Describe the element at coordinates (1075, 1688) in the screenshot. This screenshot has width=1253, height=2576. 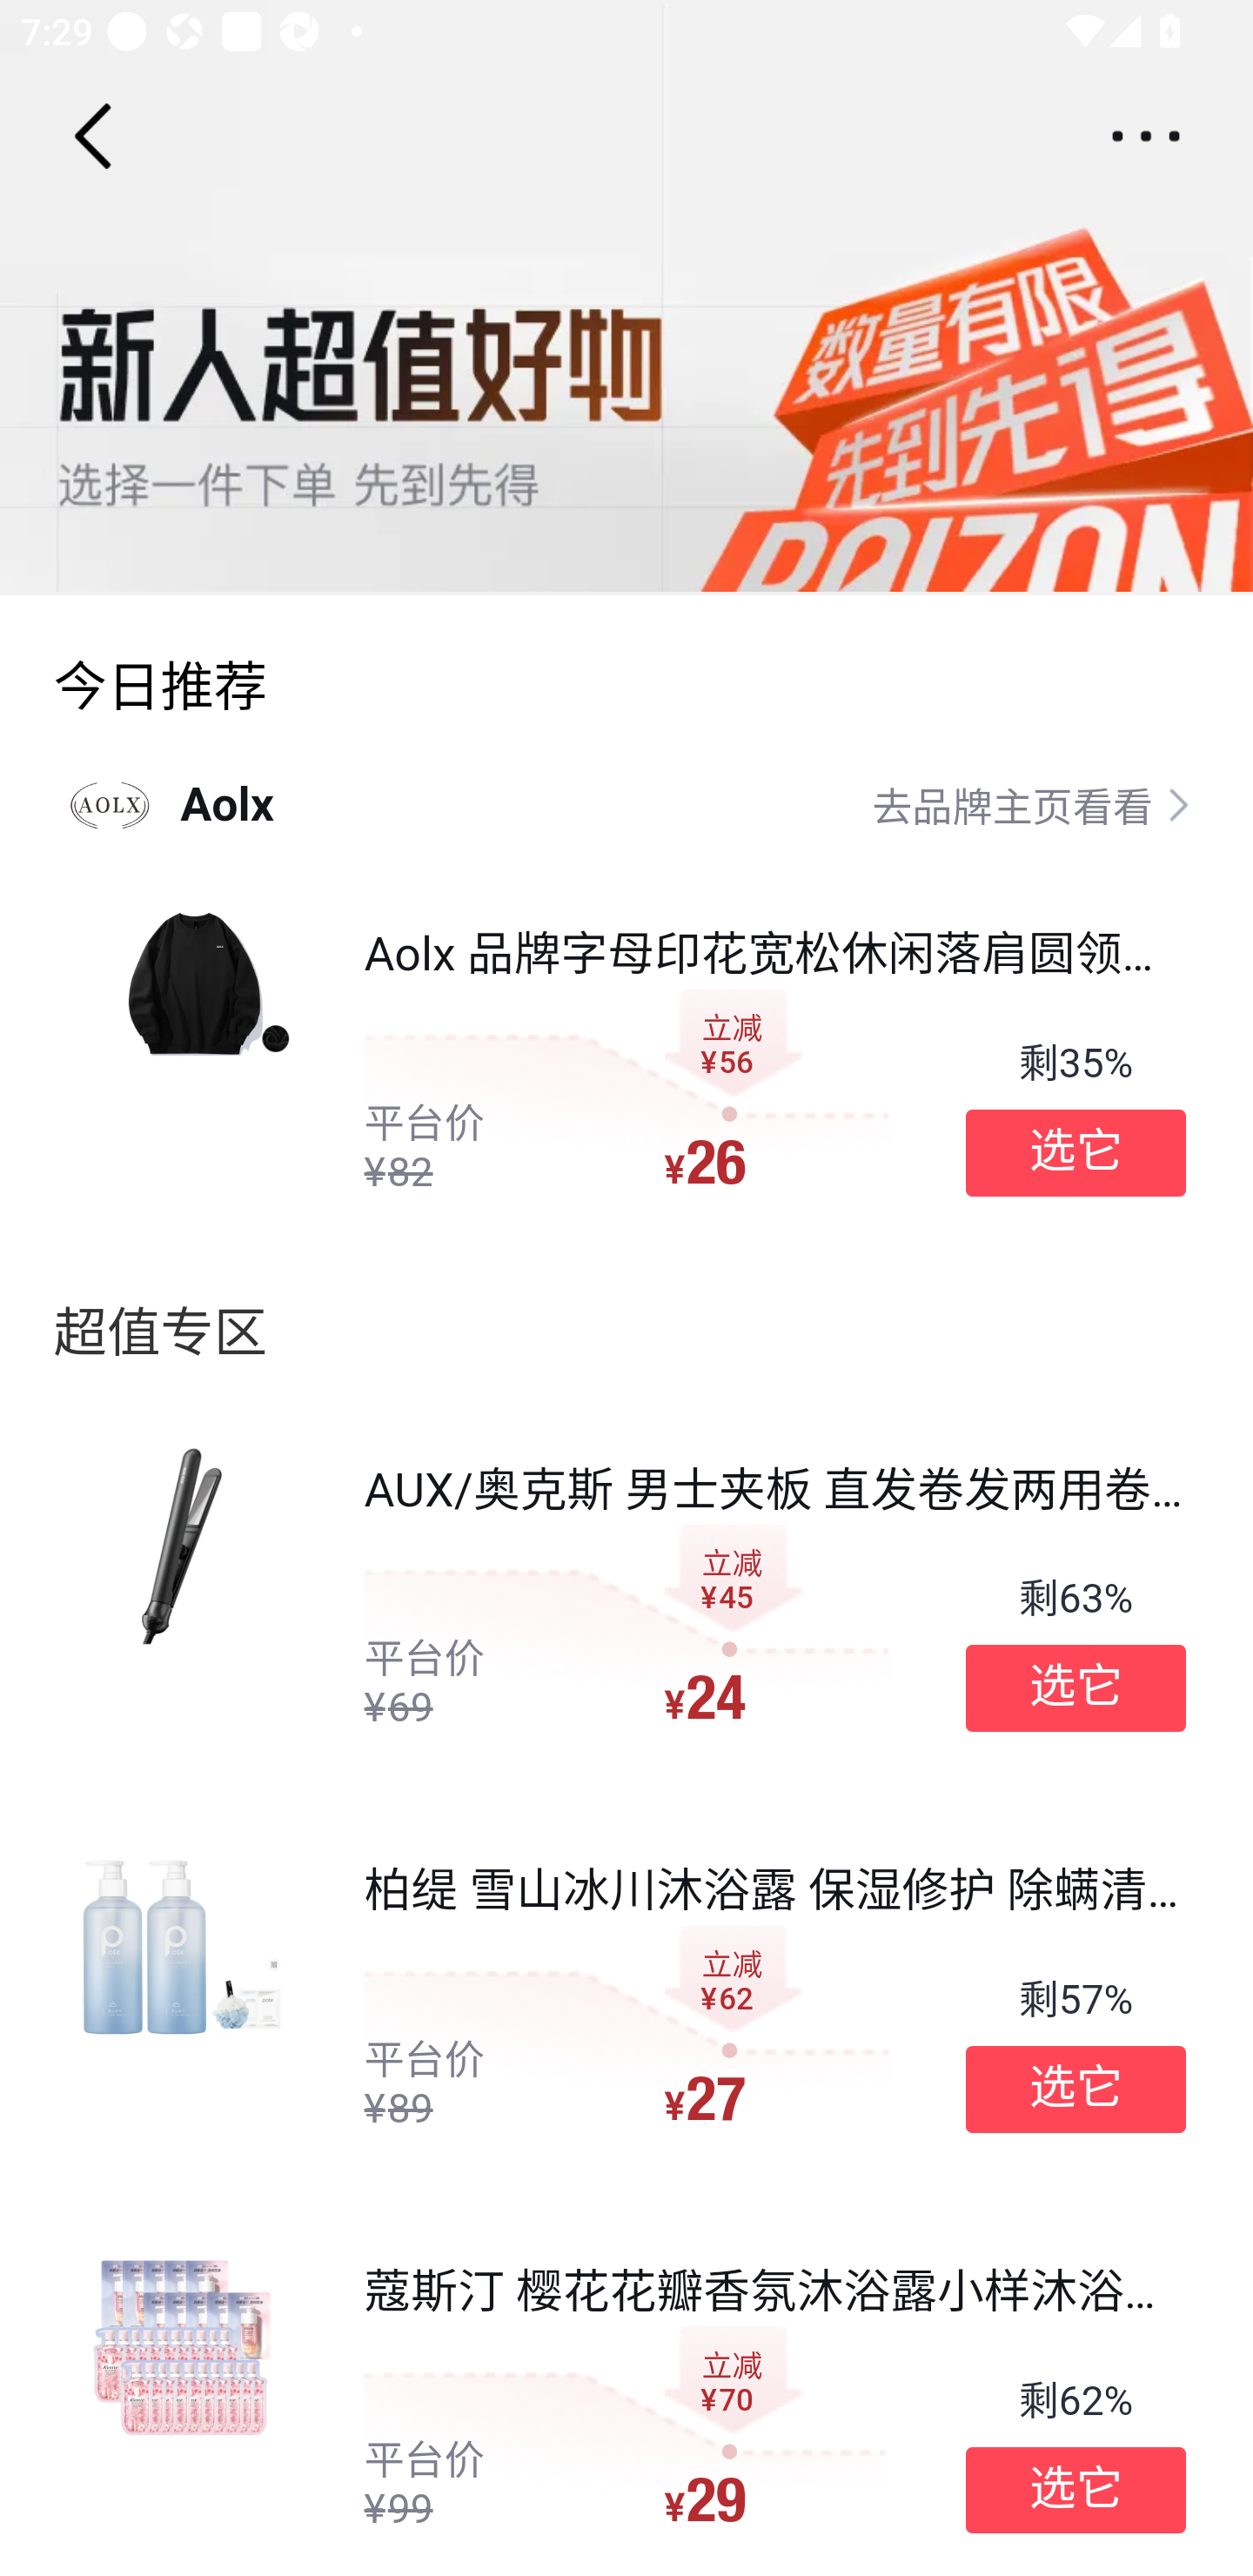
I see `选它` at that location.